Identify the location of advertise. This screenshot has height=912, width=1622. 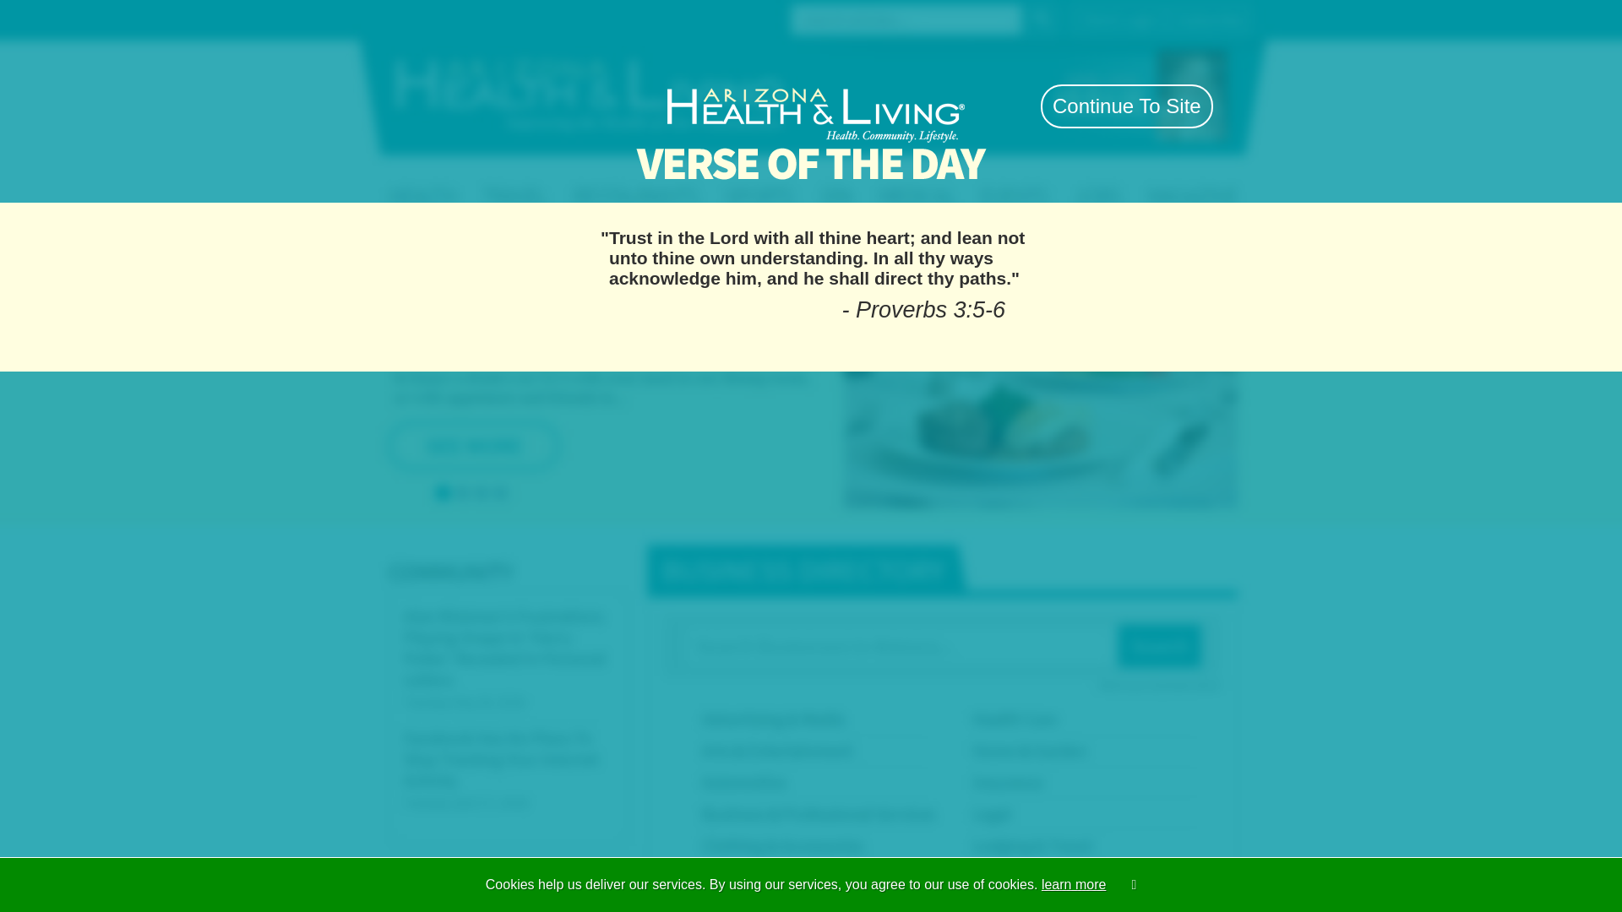
(1032, 105).